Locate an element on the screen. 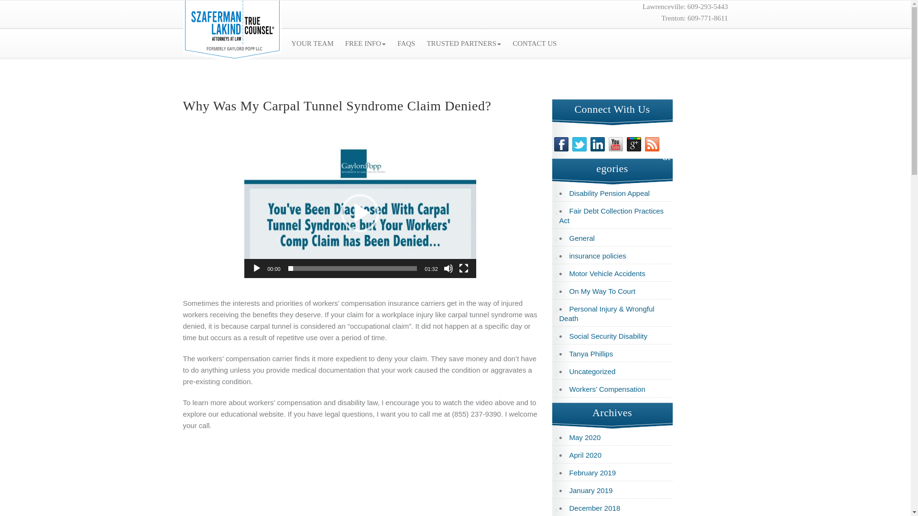 The height and width of the screenshot is (516, 918). Mute is located at coordinates (448, 269).